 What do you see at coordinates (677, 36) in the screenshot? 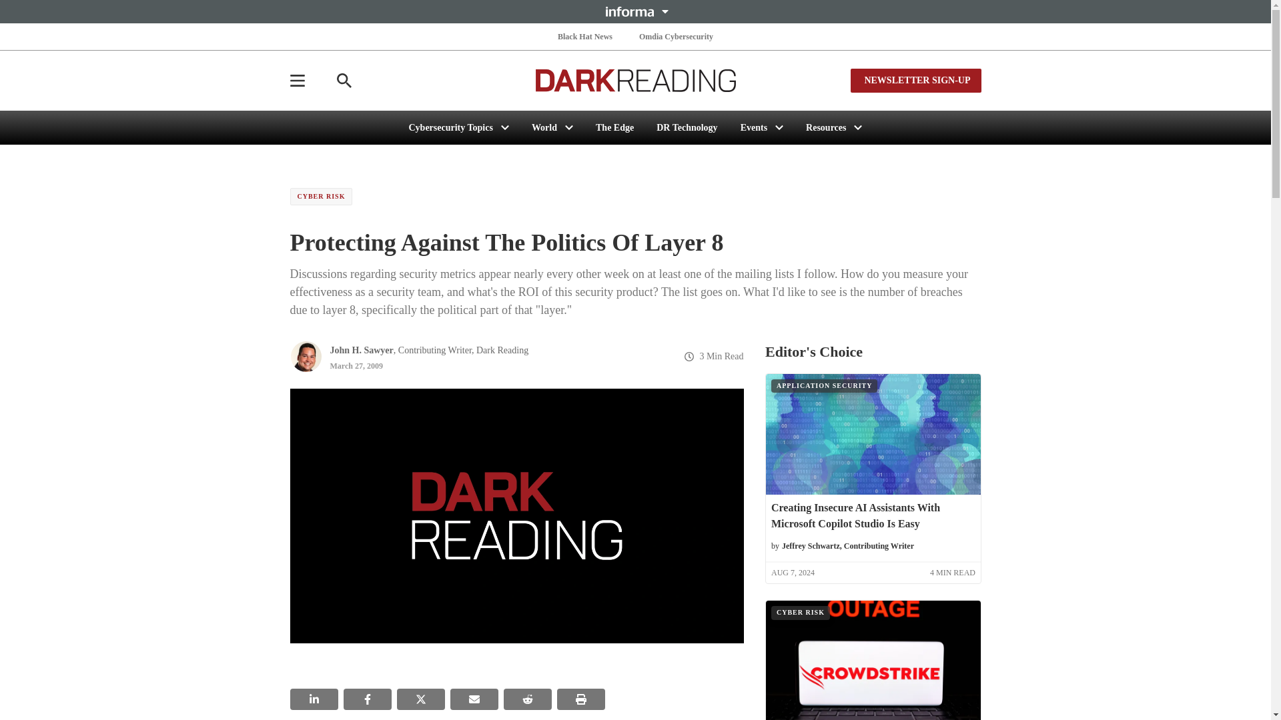
I see `Omdia Cybersecurity` at bounding box center [677, 36].